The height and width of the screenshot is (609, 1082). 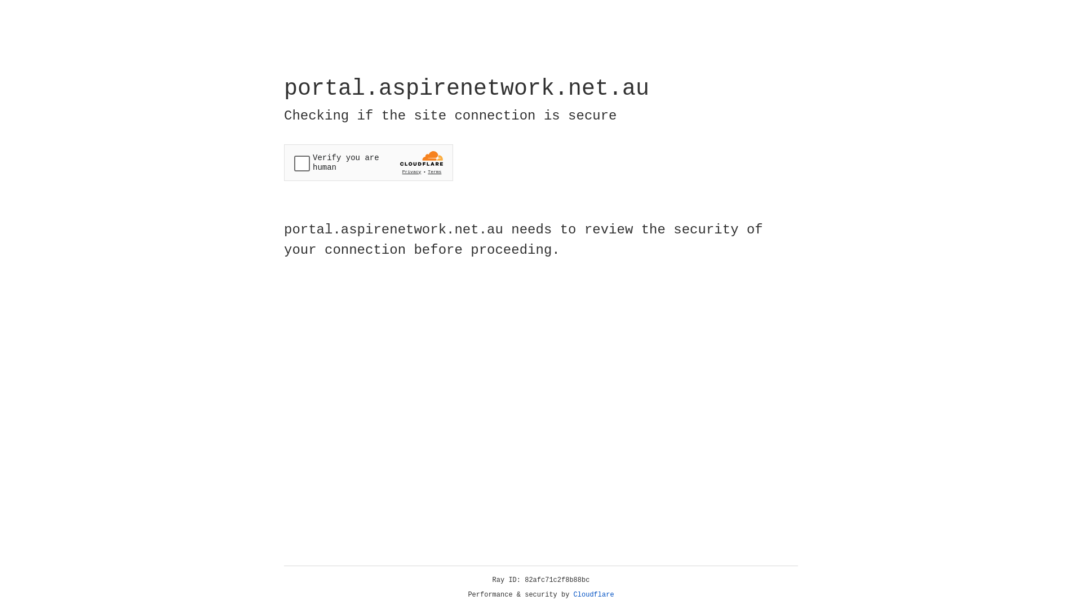 I want to click on Widget containing a Cloudflare security challenge, so click(x=369, y=162).